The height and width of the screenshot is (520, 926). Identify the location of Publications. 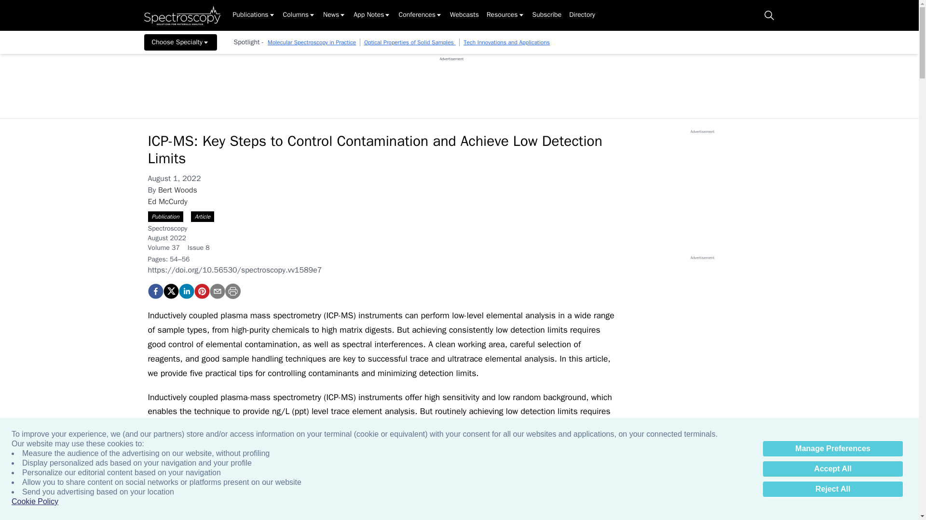
(254, 15).